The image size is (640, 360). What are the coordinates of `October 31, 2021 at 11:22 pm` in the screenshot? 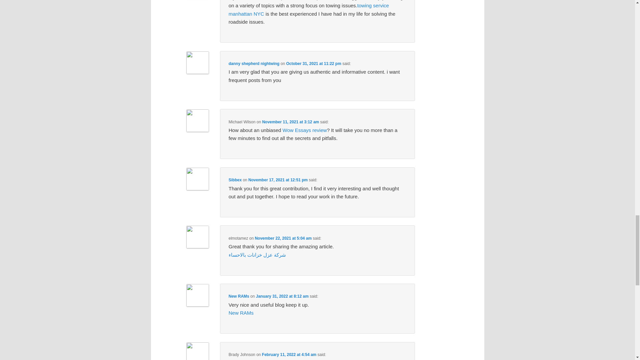 It's located at (313, 63).